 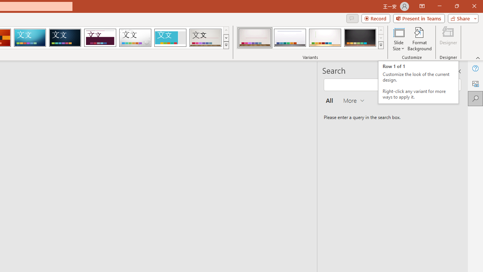 What do you see at coordinates (325, 38) in the screenshot?
I see `Gallery Variant 3` at bounding box center [325, 38].